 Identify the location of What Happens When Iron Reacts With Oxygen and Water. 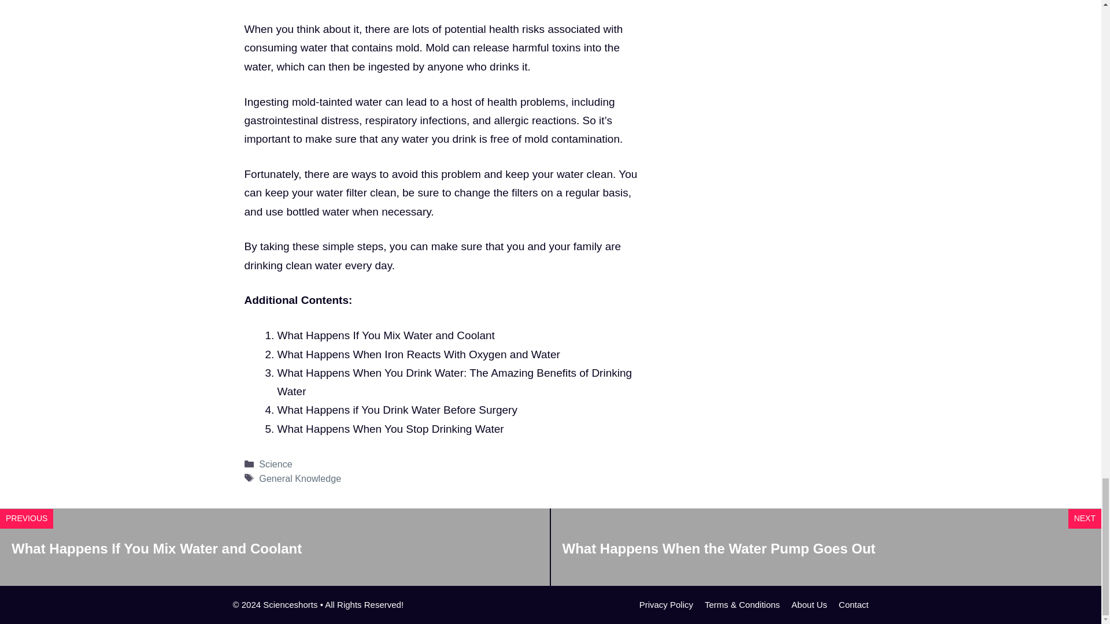
(419, 354).